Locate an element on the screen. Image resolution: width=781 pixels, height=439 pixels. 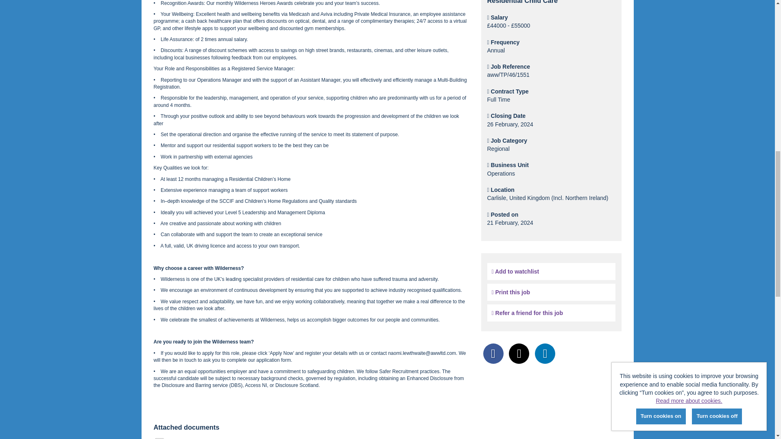
Print this job is located at coordinates (551, 292).